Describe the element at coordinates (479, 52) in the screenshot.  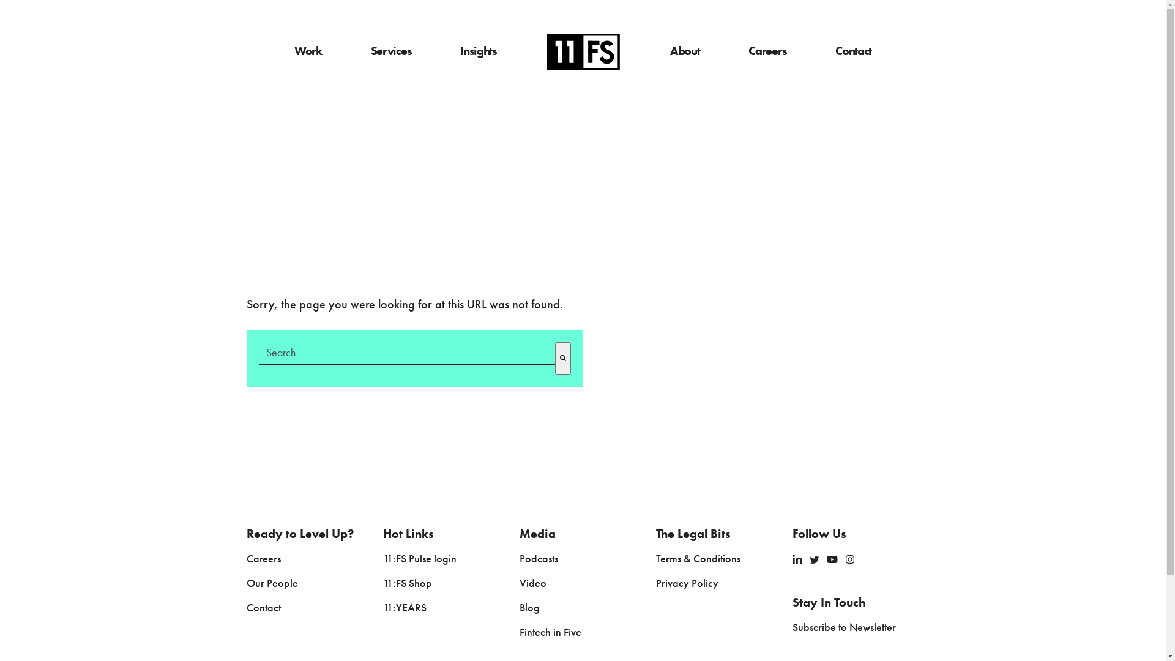
I see `Insights` at that location.